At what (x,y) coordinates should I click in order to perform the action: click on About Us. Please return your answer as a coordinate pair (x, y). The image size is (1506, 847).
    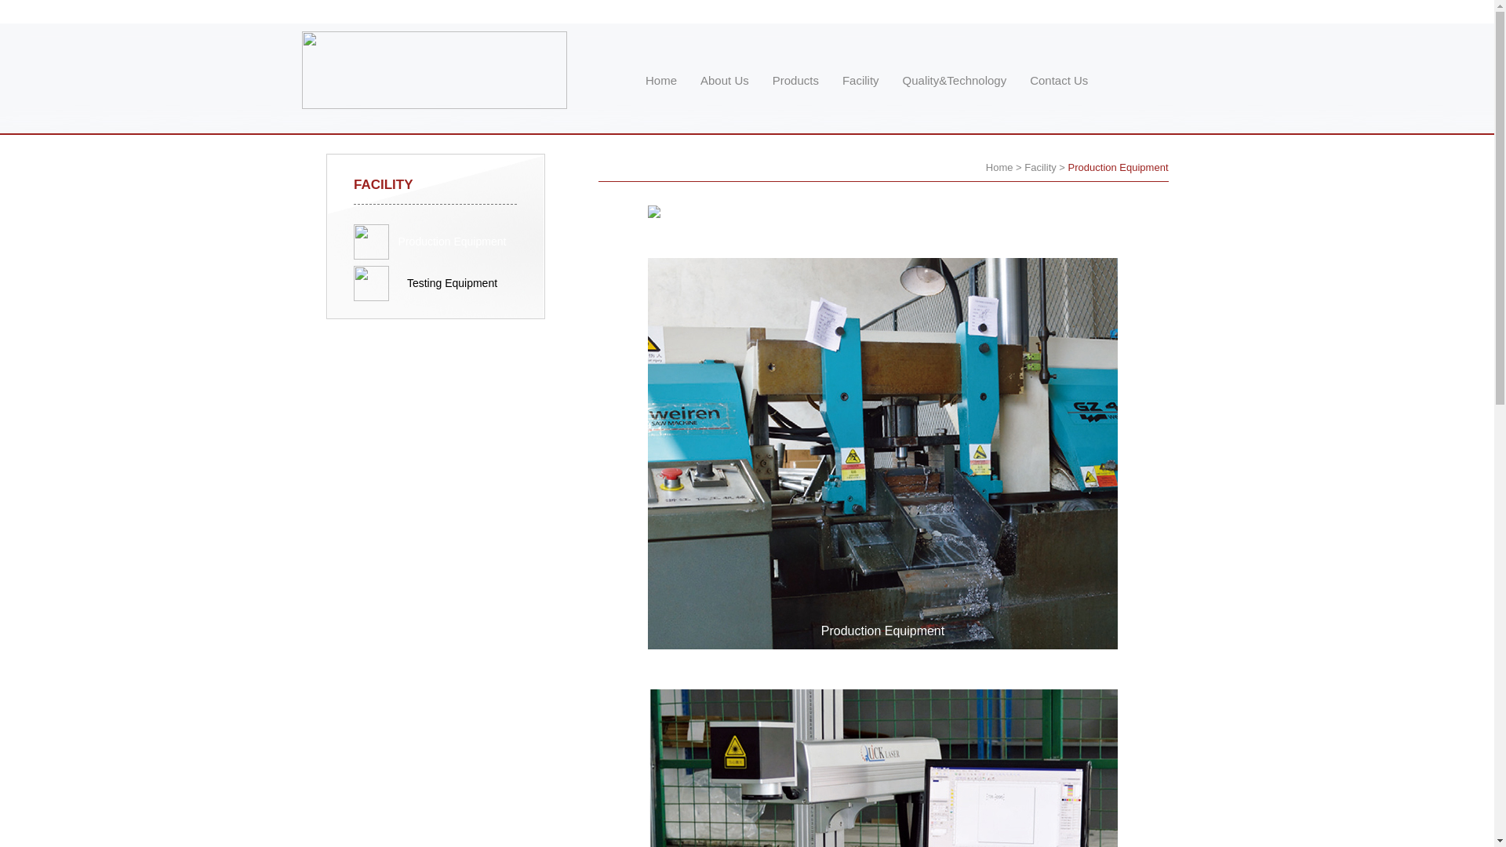
    Looking at the image, I should click on (725, 80).